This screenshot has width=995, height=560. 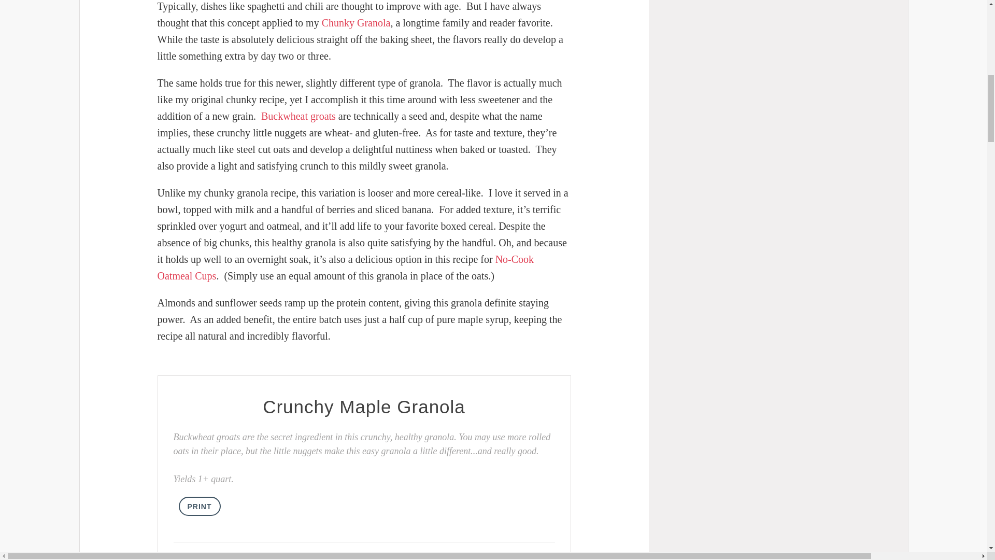 What do you see at coordinates (298, 116) in the screenshot?
I see `Buckwheat groats` at bounding box center [298, 116].